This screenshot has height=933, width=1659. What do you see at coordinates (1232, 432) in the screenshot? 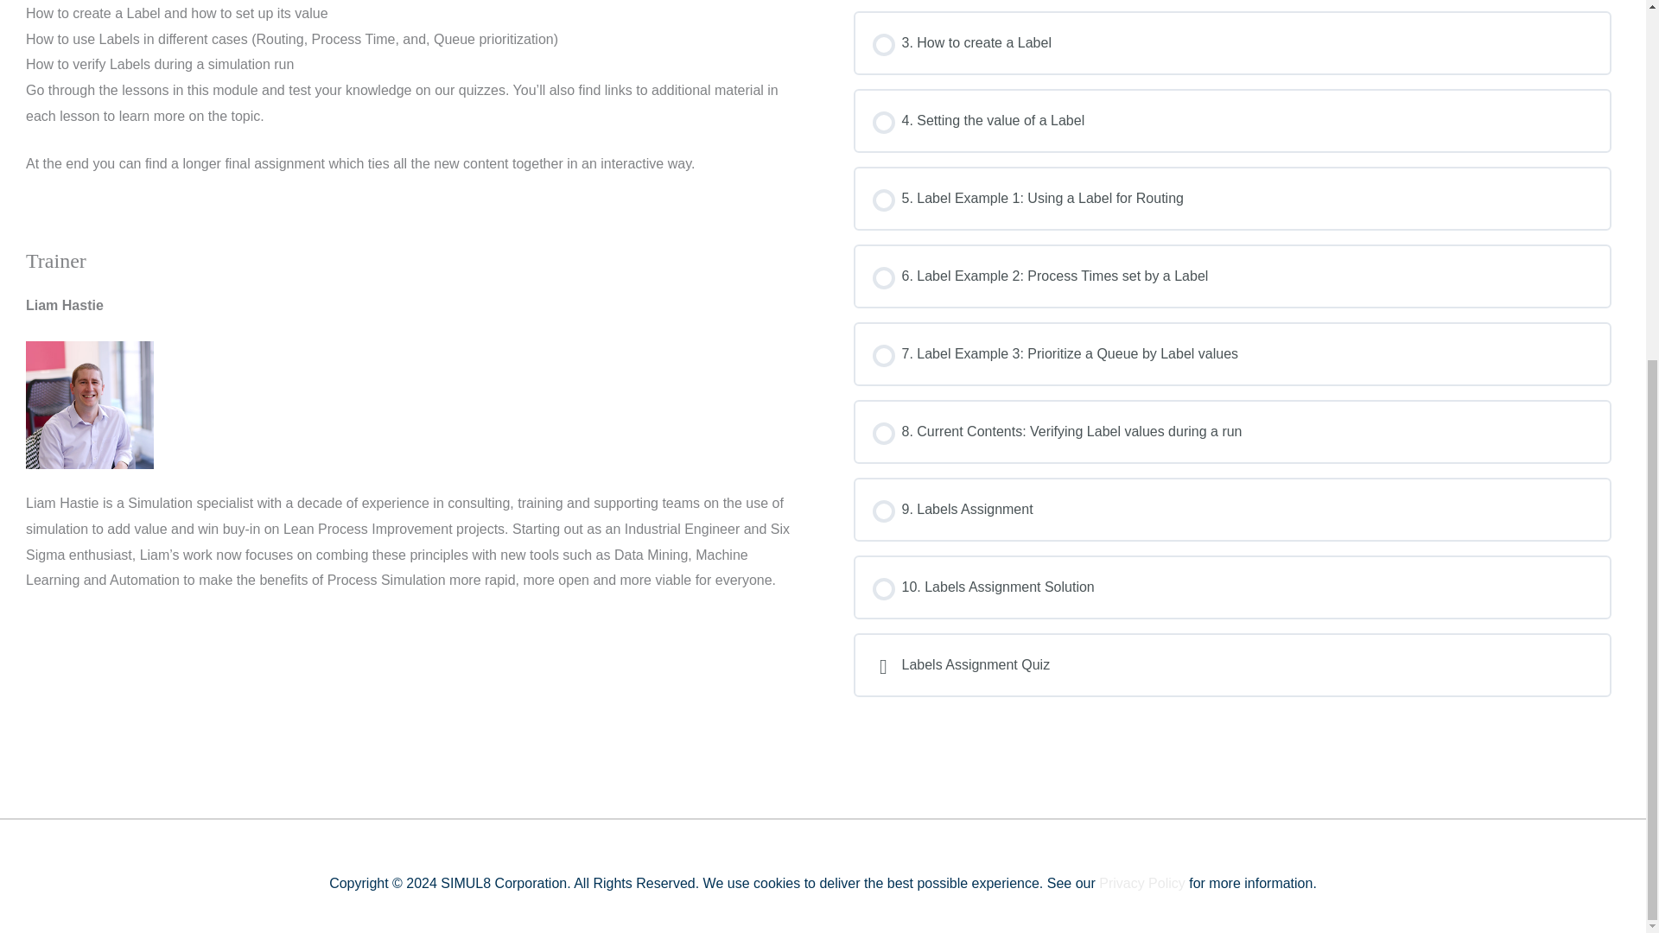
I see `8. Current Contents: Verifying Label values during a run` at bounding box center [1232, 432].